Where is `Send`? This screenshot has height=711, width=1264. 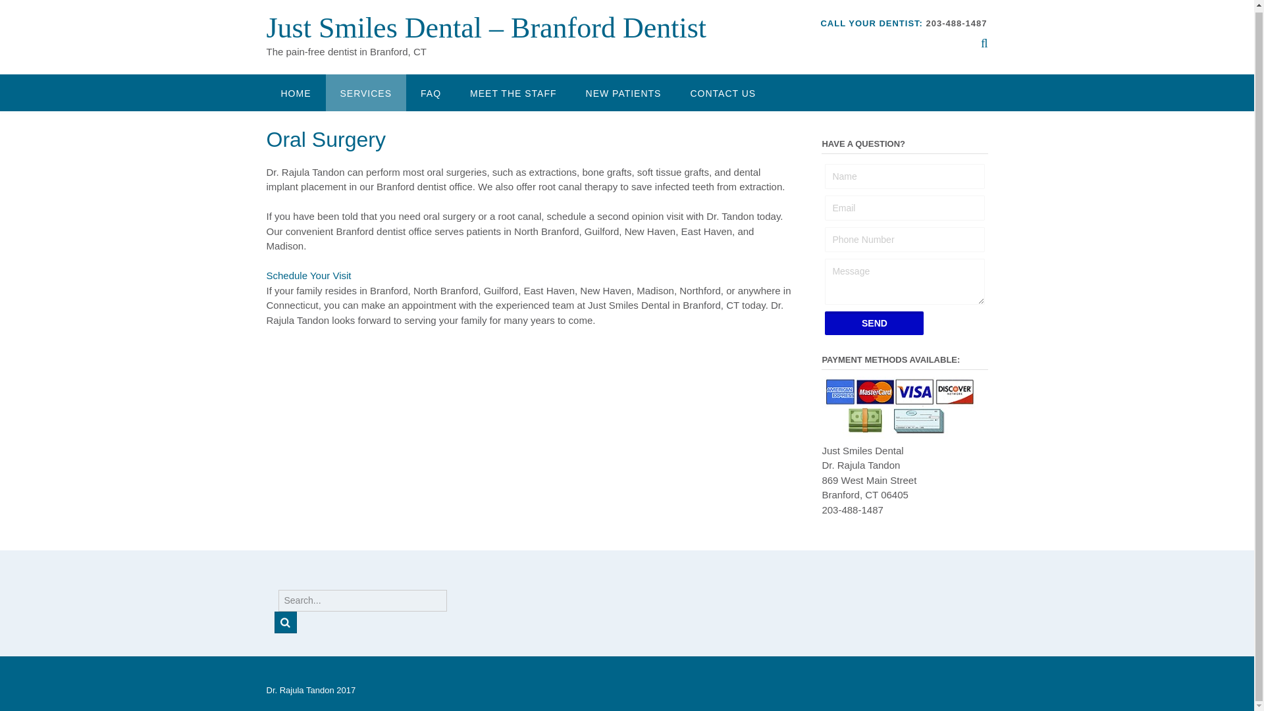 Send is located at coordinates (874, 323).